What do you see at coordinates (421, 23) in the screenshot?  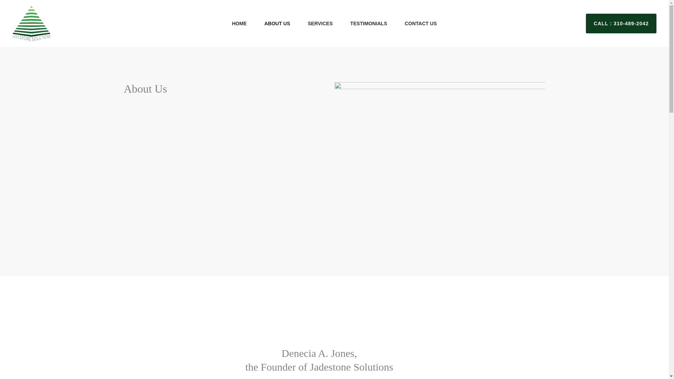 I see `CONTACT US` at bounding box center [421, 23].